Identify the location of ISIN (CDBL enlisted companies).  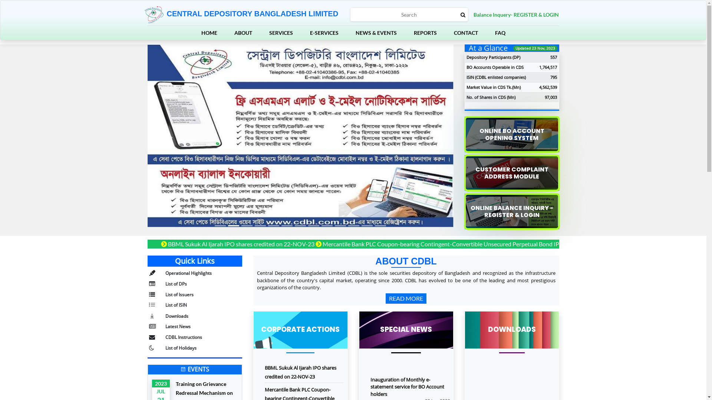
(496, 77).